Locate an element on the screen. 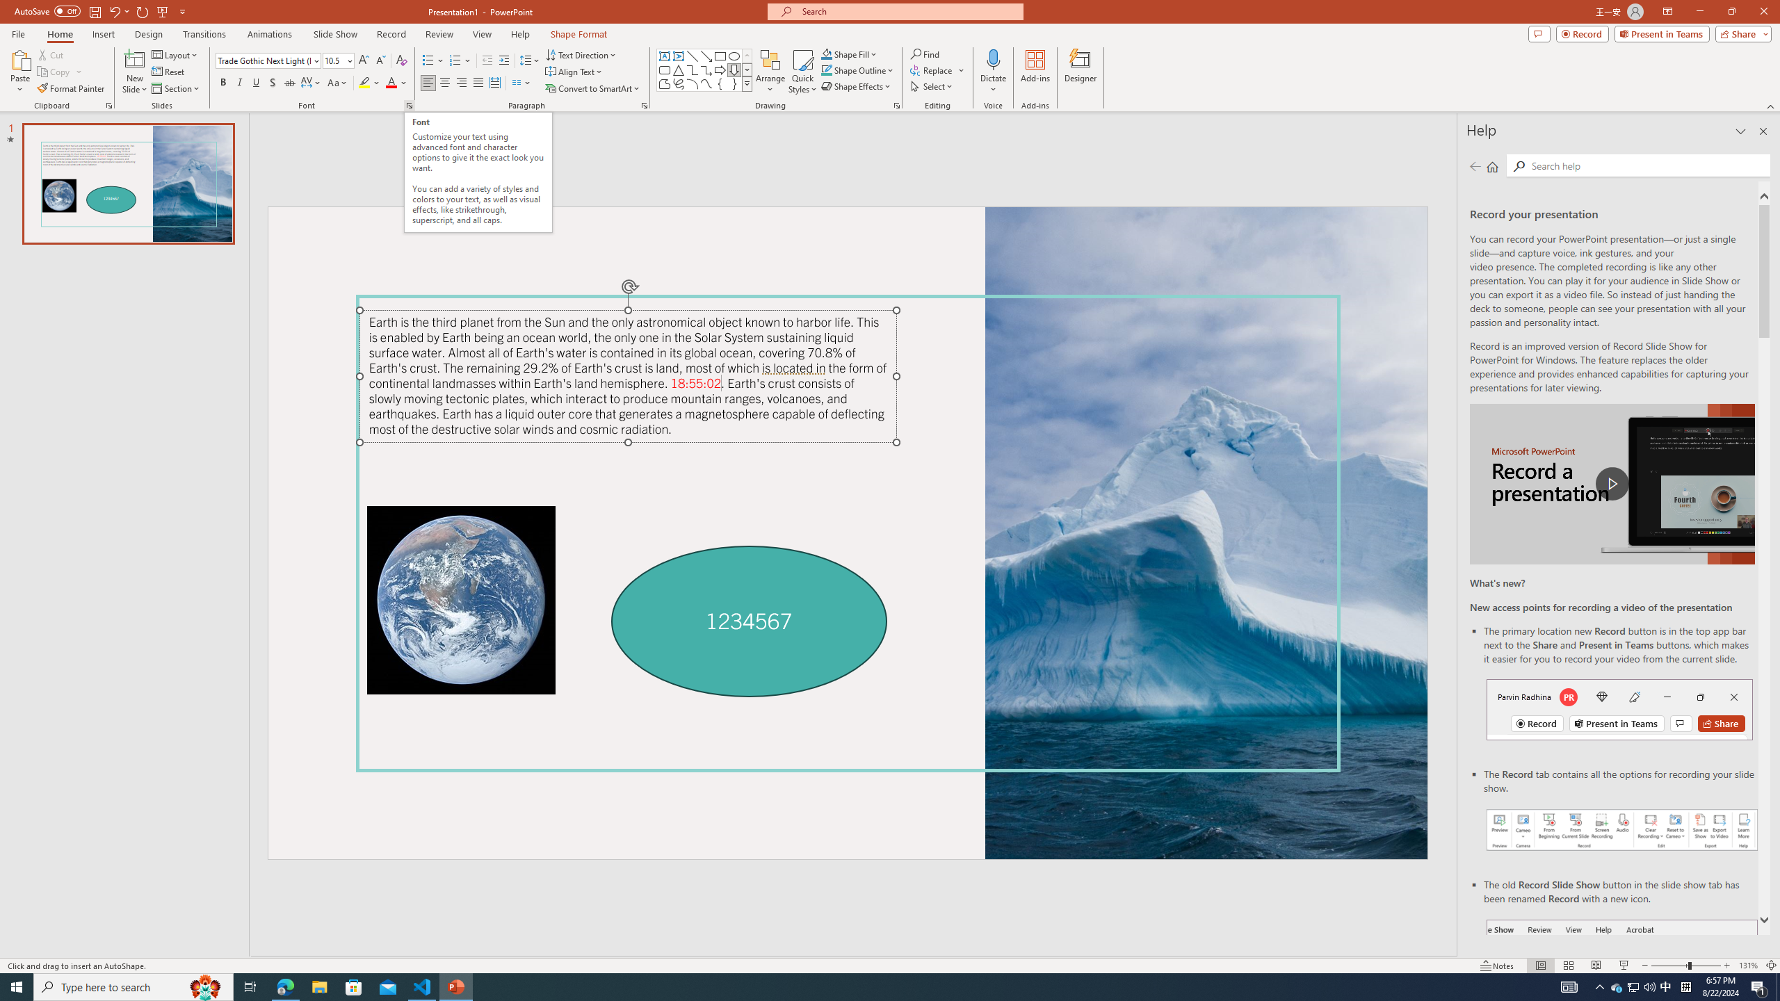 This screenshot has width=1780, height=1001. Oval is located at coordinates (734, 56).